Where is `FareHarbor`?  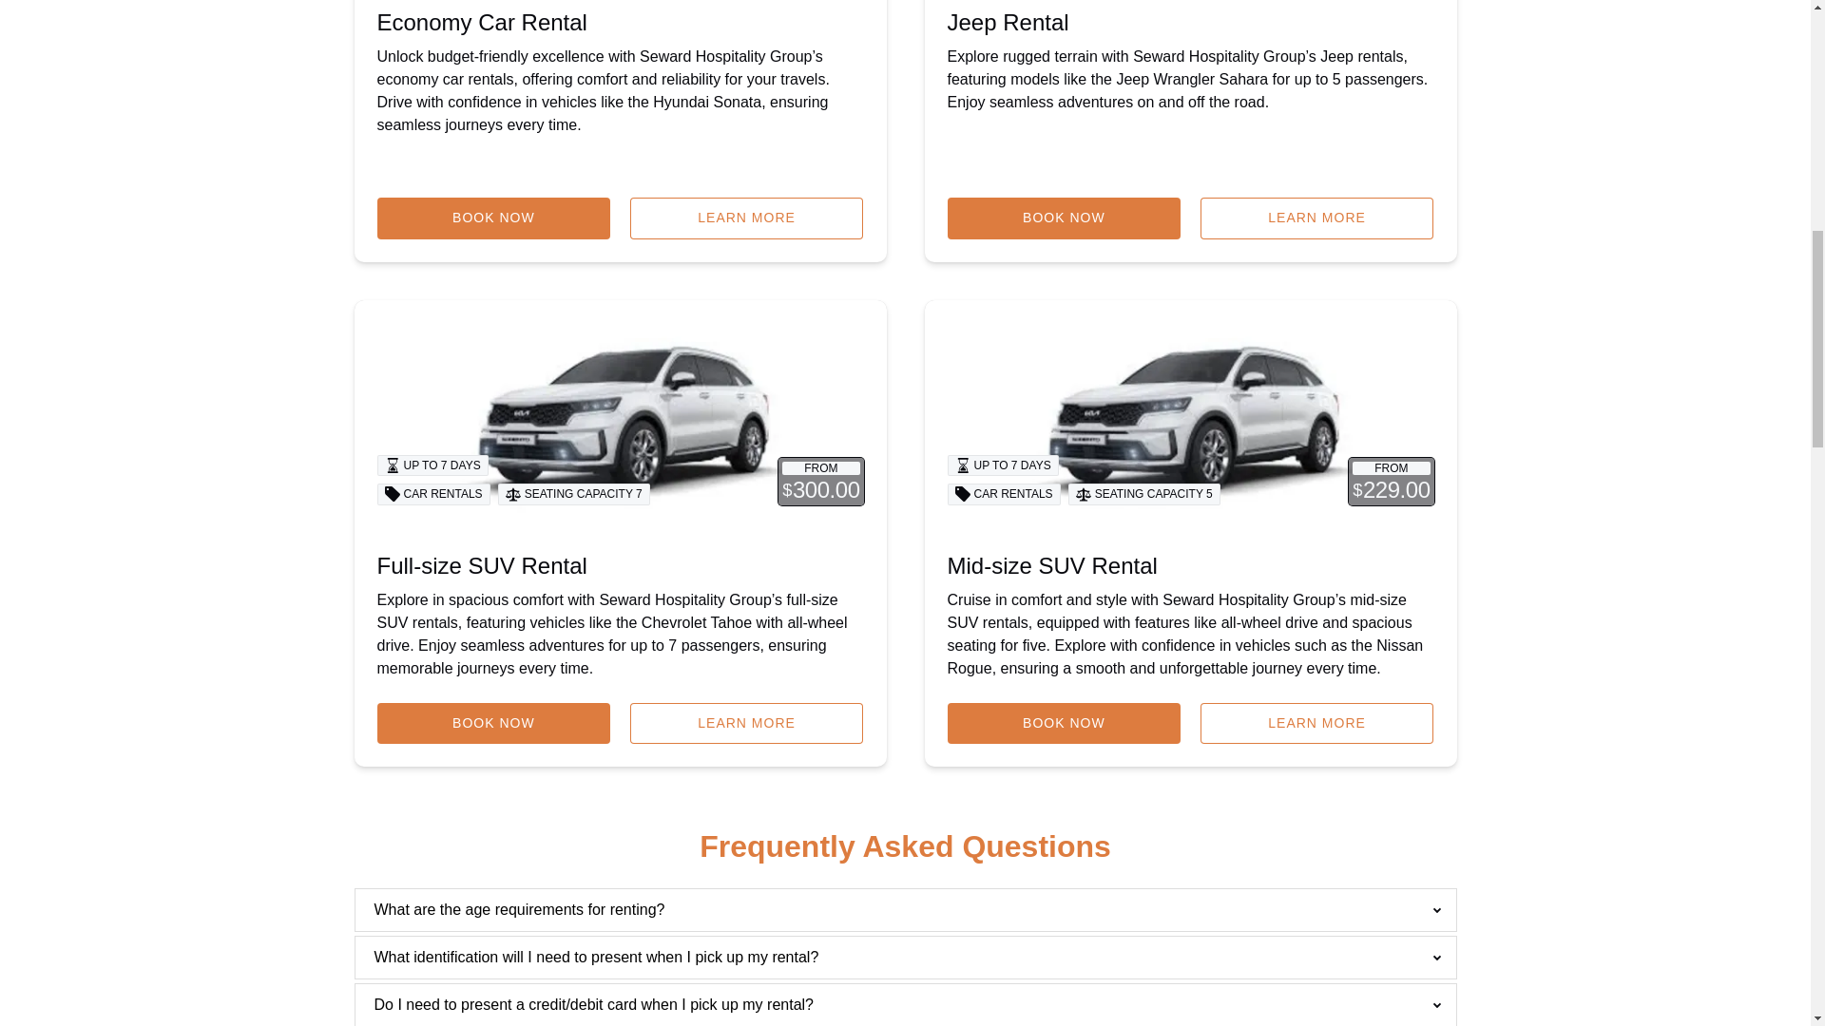
FareHarbor is located at coordinates (1682, 81).